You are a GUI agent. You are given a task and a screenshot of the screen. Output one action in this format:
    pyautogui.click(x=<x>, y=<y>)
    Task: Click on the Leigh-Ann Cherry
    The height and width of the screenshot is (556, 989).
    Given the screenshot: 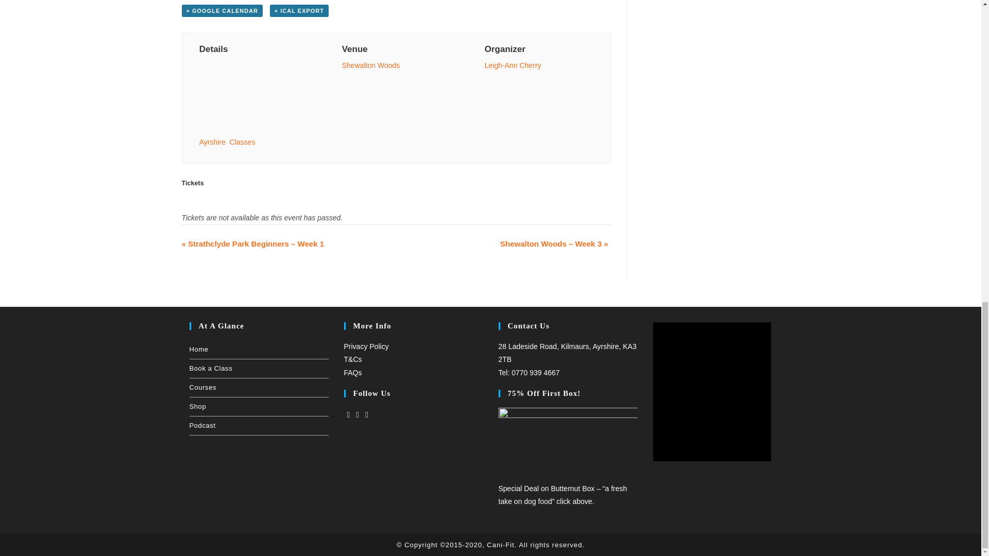 What is the action you would take?
    pyautogui.click(x=513, y=65)
    